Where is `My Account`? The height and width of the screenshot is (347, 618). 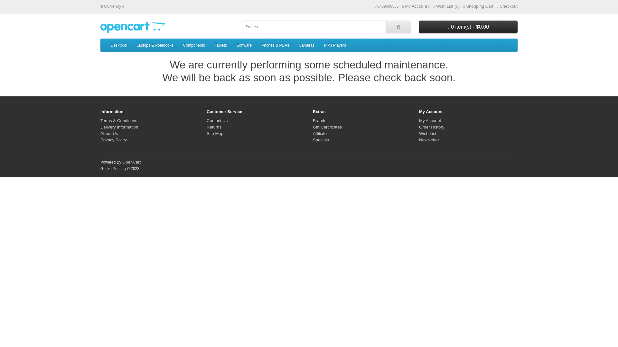
My Account is located at coordinates (430, 121).